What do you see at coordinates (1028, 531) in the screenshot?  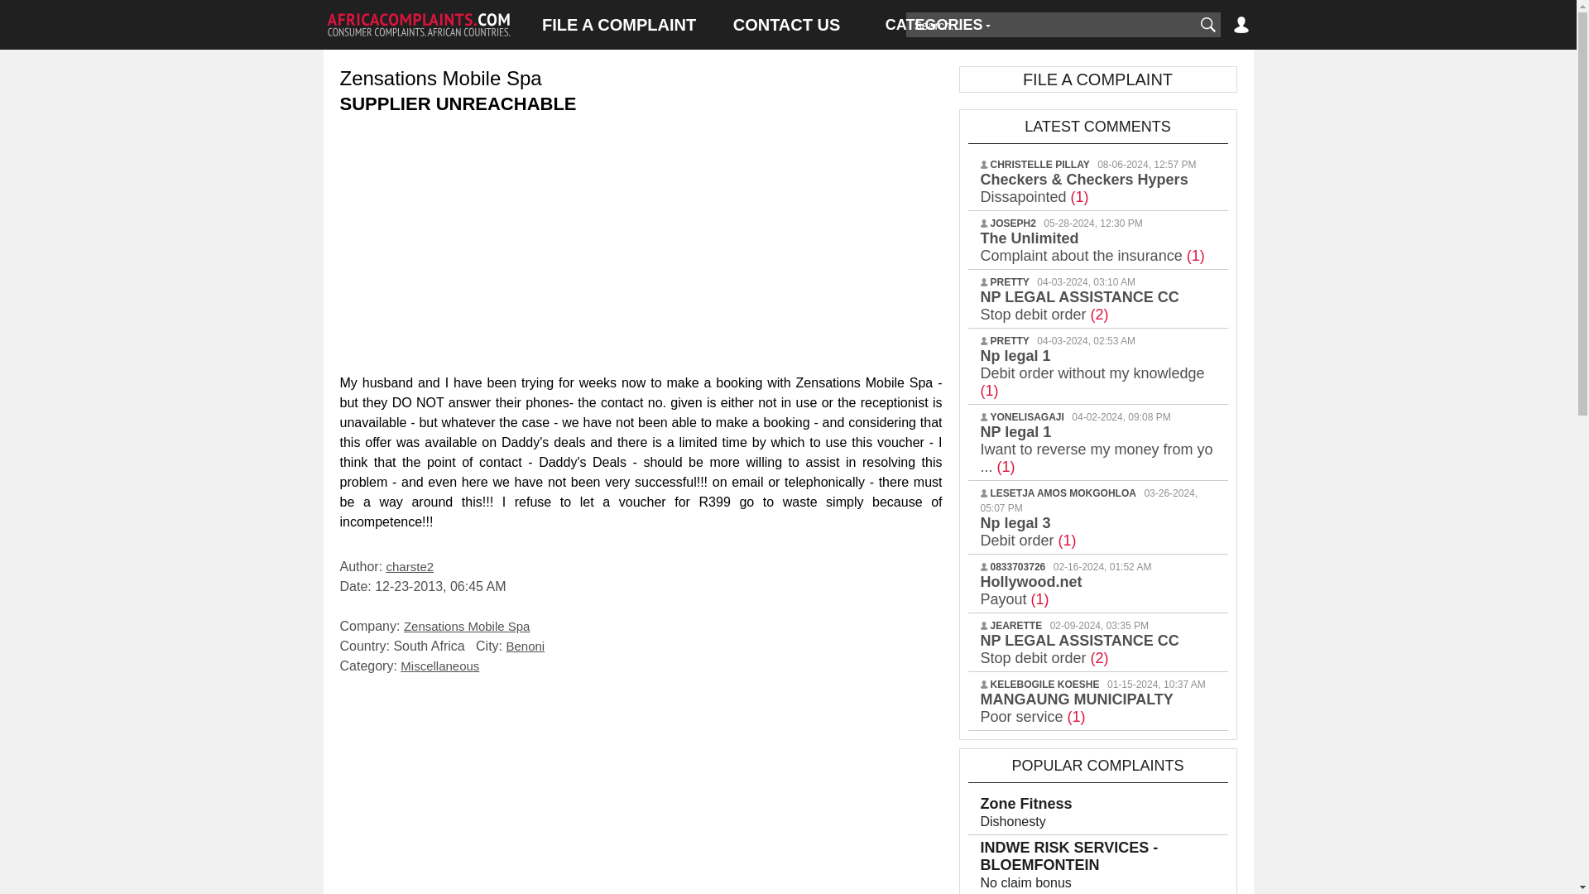 I see `Np legal 3 - Debit order` at bounding box center [1028, 531].